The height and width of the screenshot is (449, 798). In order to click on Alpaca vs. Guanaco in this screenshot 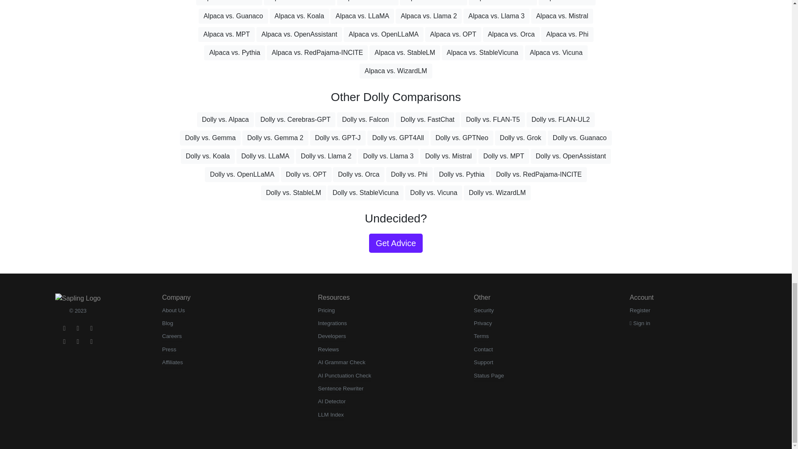, I will do `click(234, 16)`.